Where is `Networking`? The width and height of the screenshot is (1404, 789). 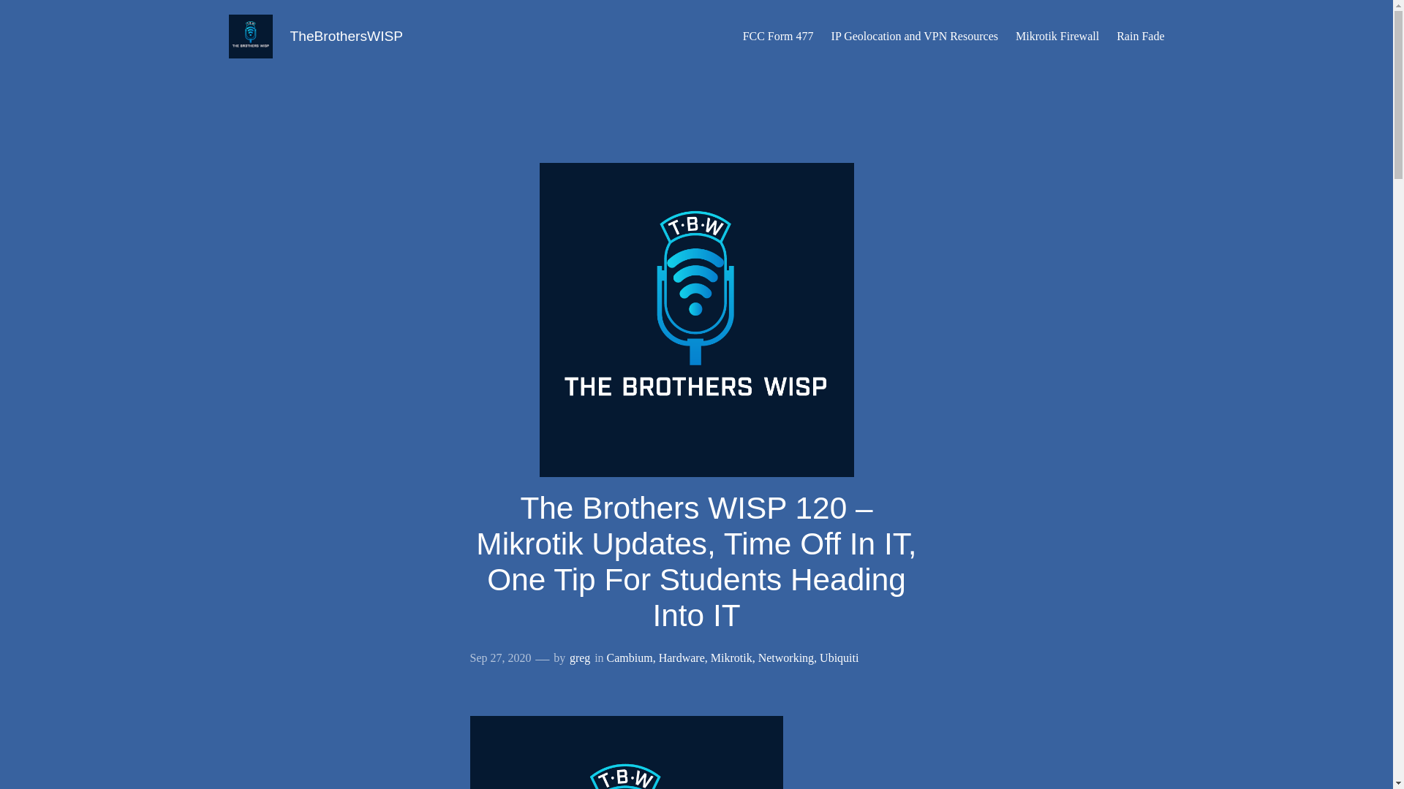
Networking is located at coordinates (785, 657).